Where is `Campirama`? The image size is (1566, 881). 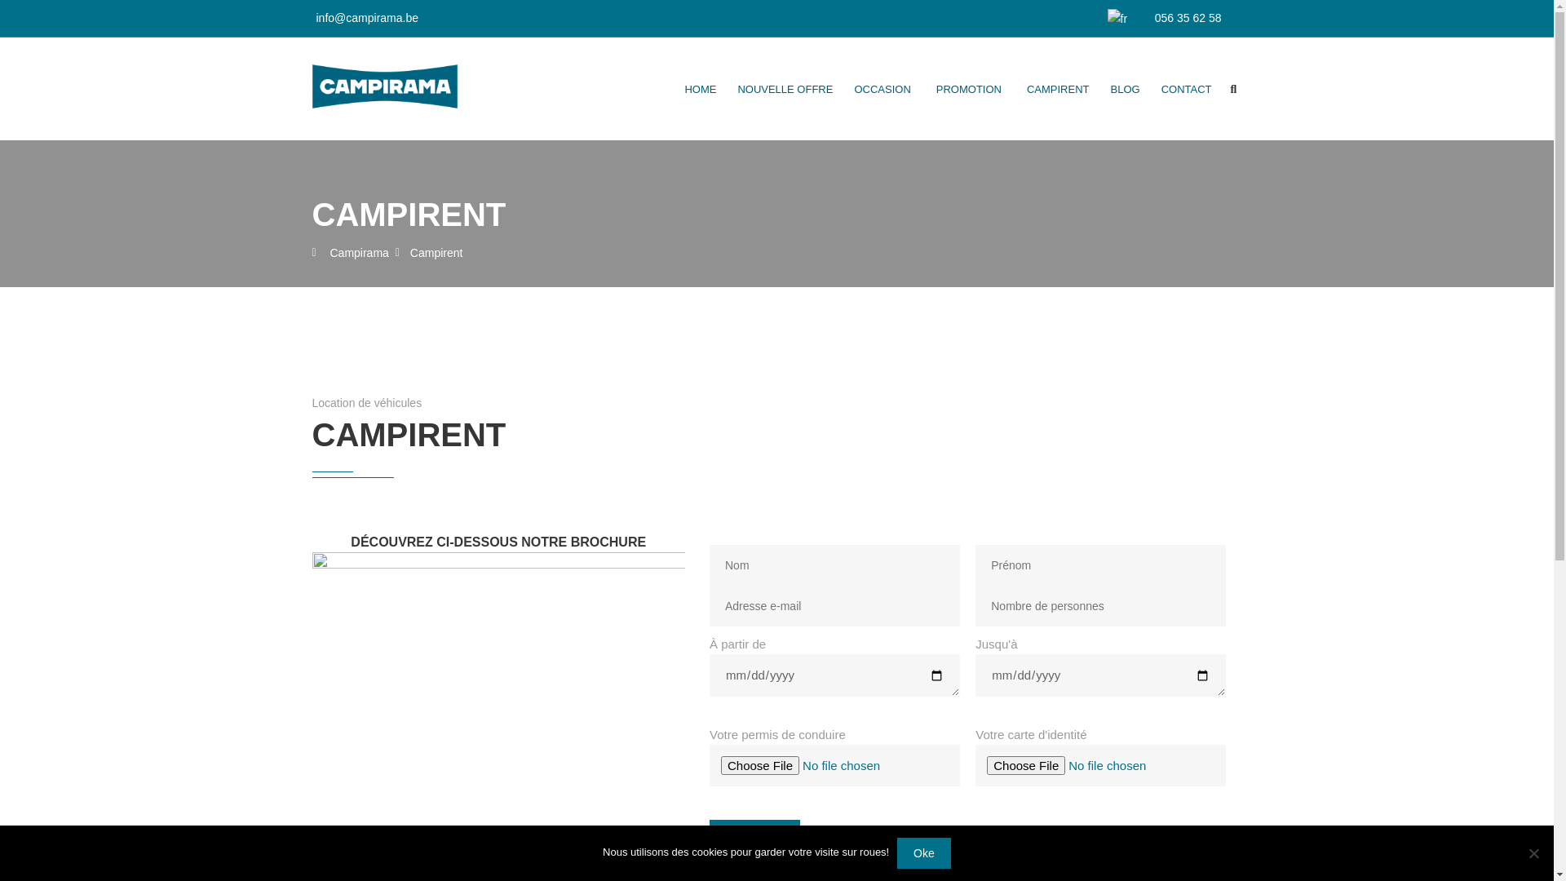
Campirama is located at coordinates (359, 253).